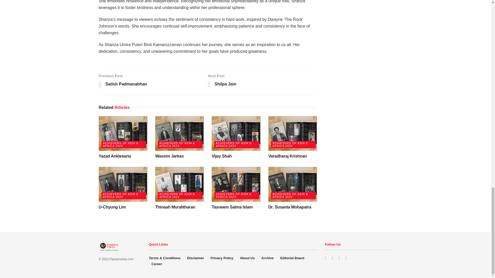 This screenshot has height=278, width=495. What do you see at coordinates (236, 133) in the screenshot?
I see `Vijay Shah Passion Vista Magazine` at bounding box center [236, 133].